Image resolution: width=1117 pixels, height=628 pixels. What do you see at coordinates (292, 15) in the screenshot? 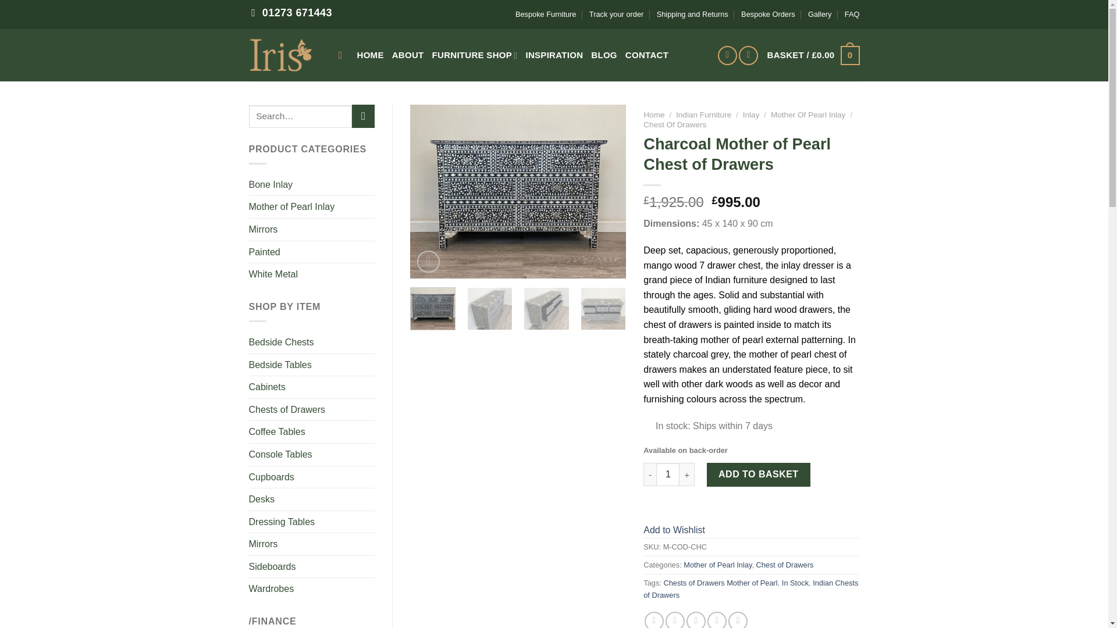
I see `Contact us today` at bounding box center [292, 15].